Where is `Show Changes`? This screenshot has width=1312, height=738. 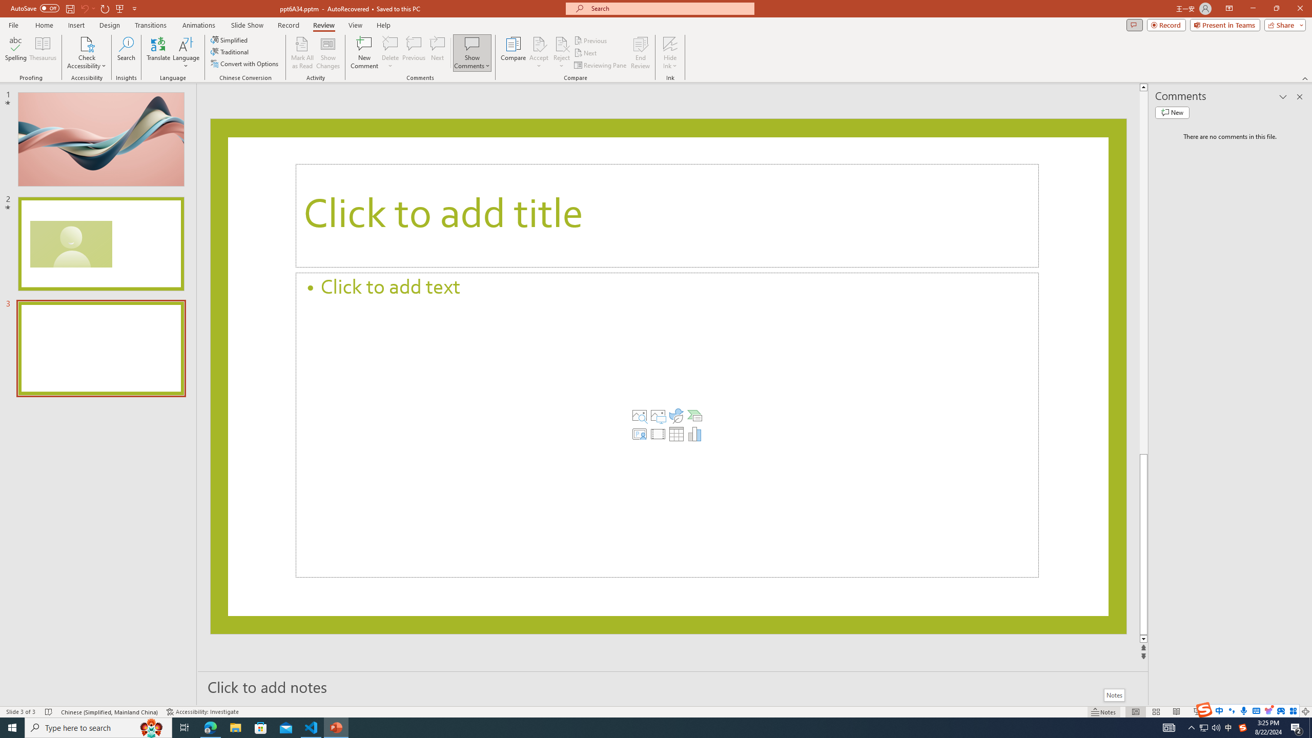
Show Changes is located at coordinates (328, 53).